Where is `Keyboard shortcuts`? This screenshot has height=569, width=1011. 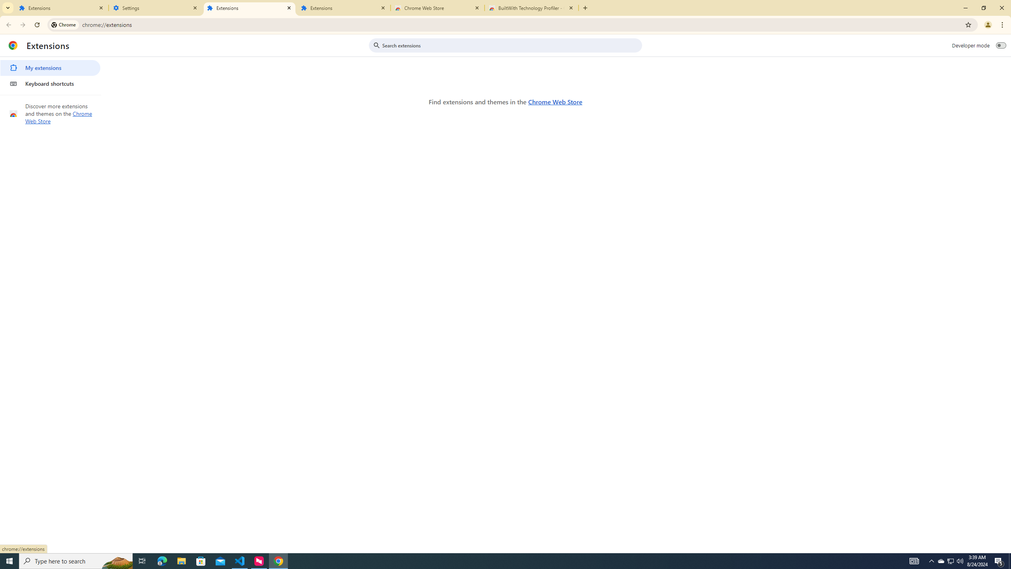 Keyboard shortcuts is located at coordinates (50, 83).